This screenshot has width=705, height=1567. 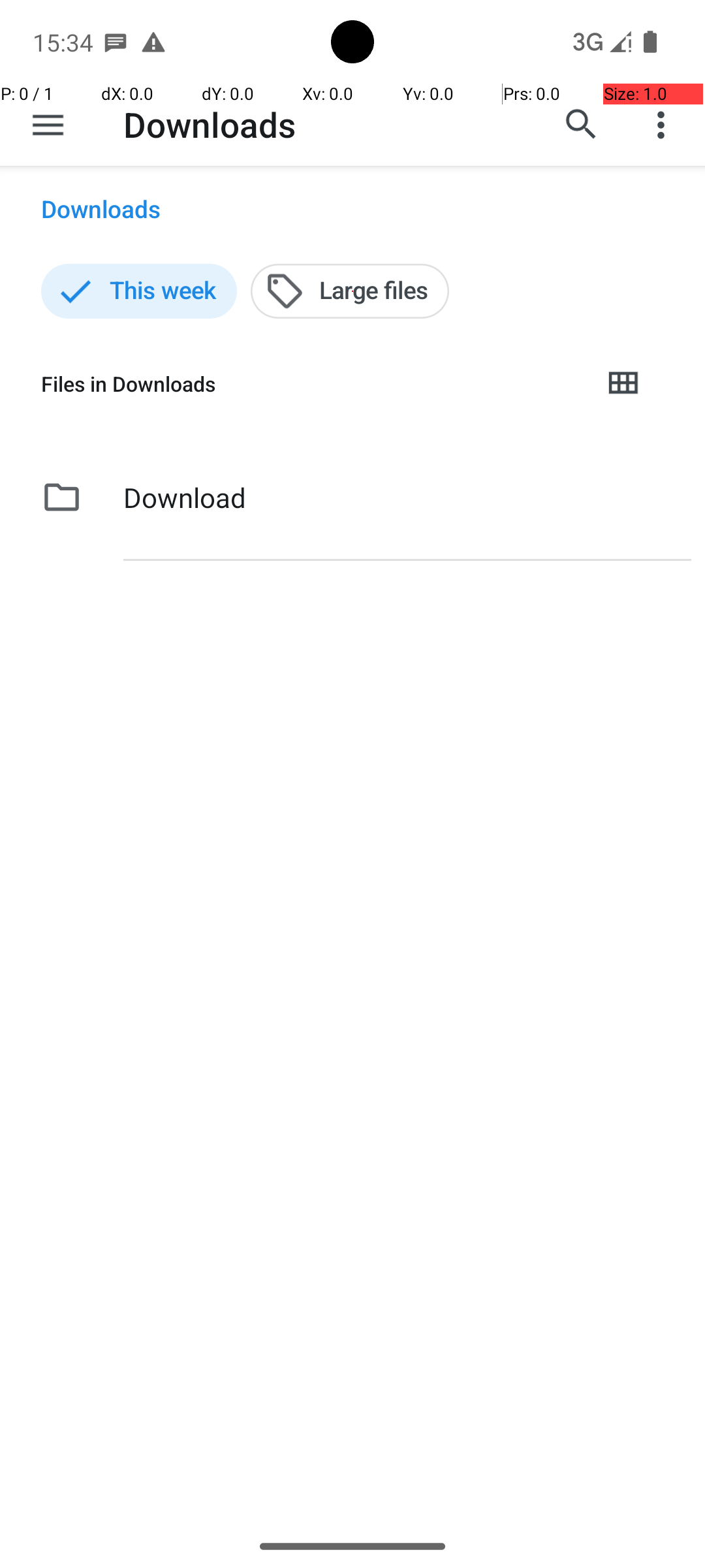 What do you see at coordinates (185, 498) in the screenshot?
I see `Download` at bounding box center [185, 498].